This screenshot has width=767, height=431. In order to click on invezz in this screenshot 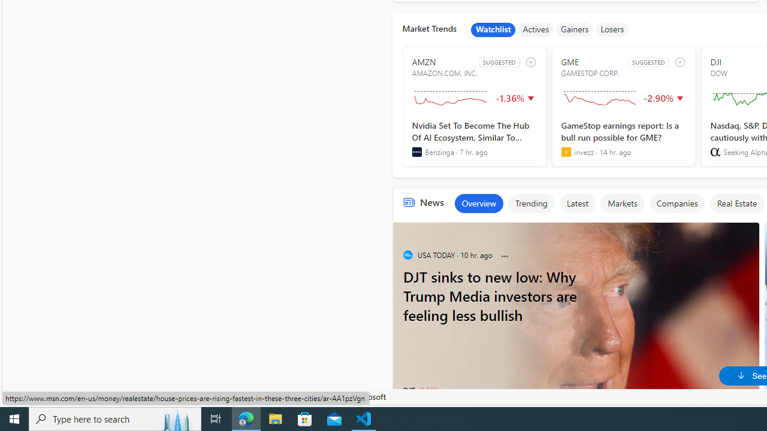, I will do `click(566, 152)`.